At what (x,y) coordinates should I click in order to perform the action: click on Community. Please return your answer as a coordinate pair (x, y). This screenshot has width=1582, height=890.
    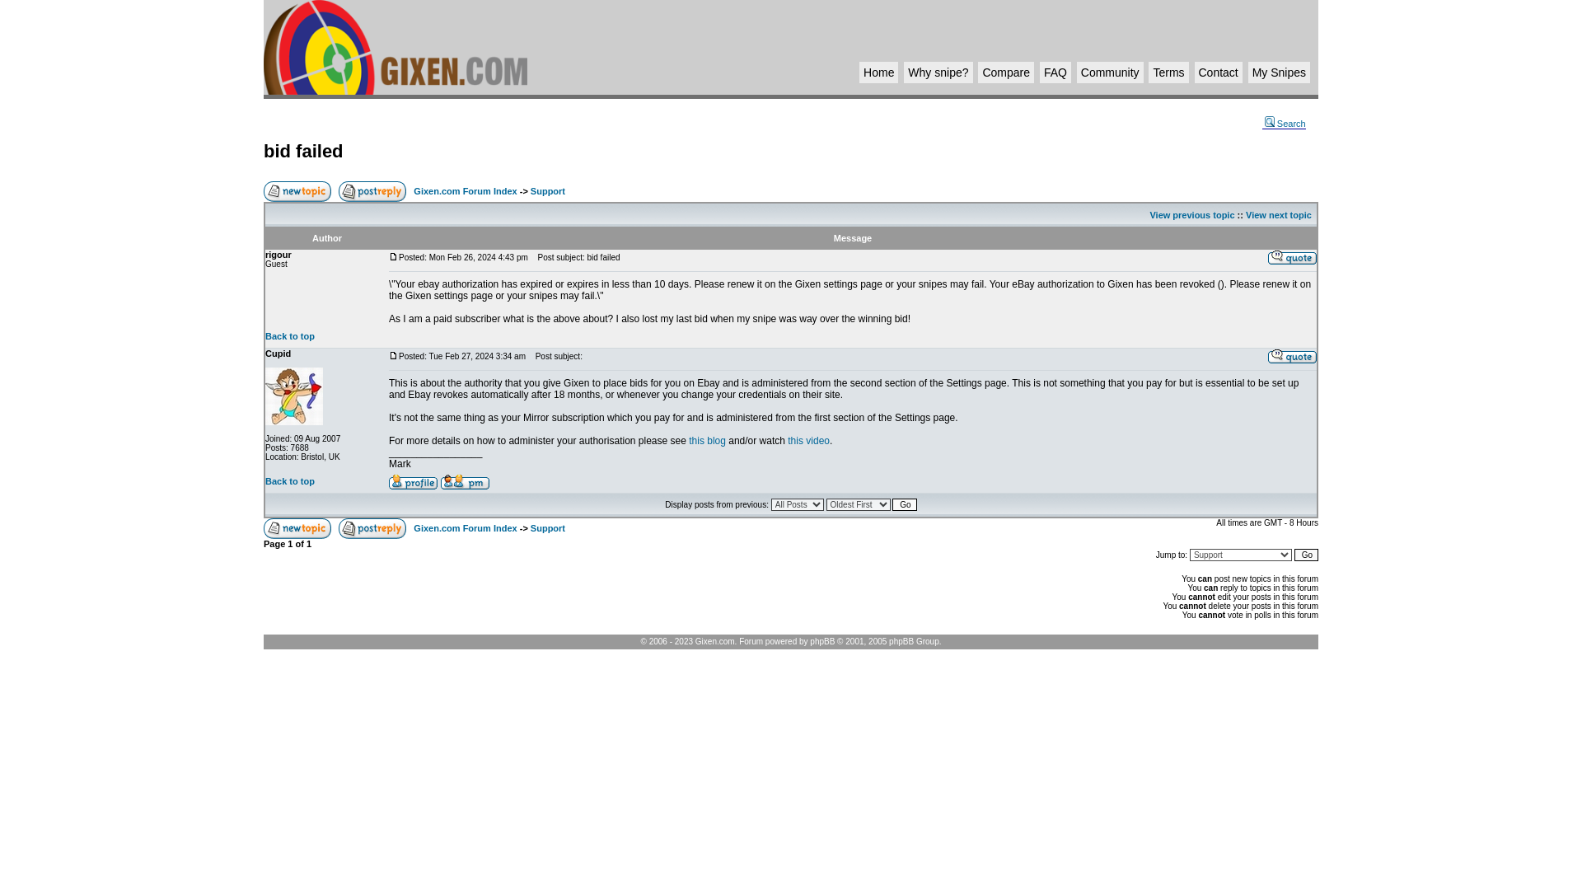
    Looking at the image, I should click on (1109, 73).